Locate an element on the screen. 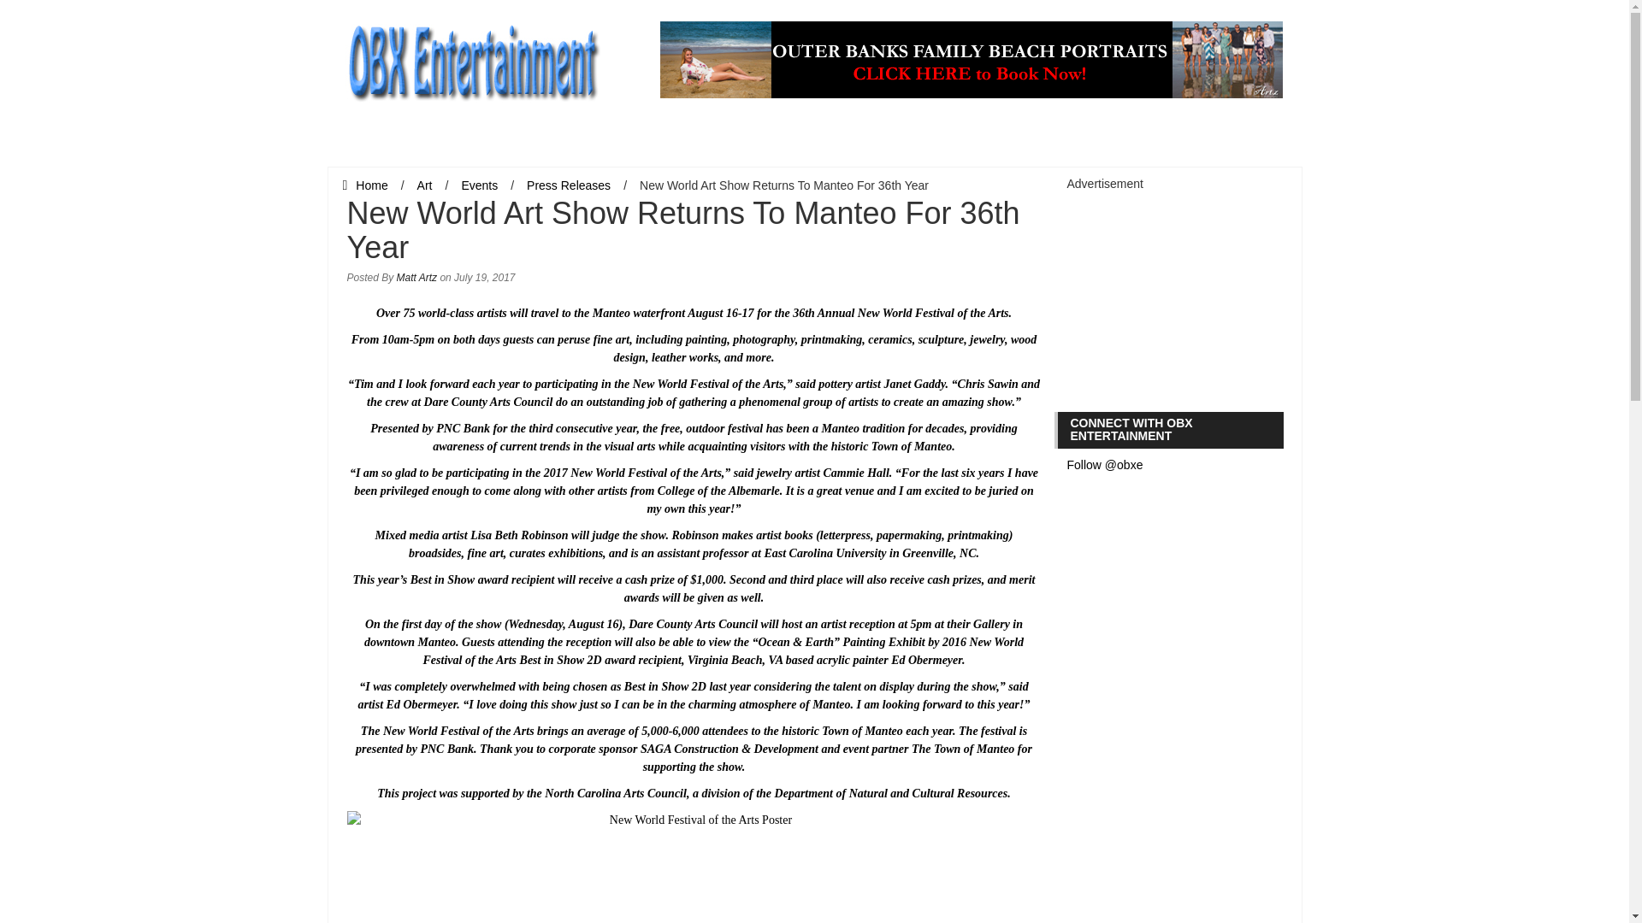 The image size is (1642, 923). Advertisement is located at coordinates (1196, 299).